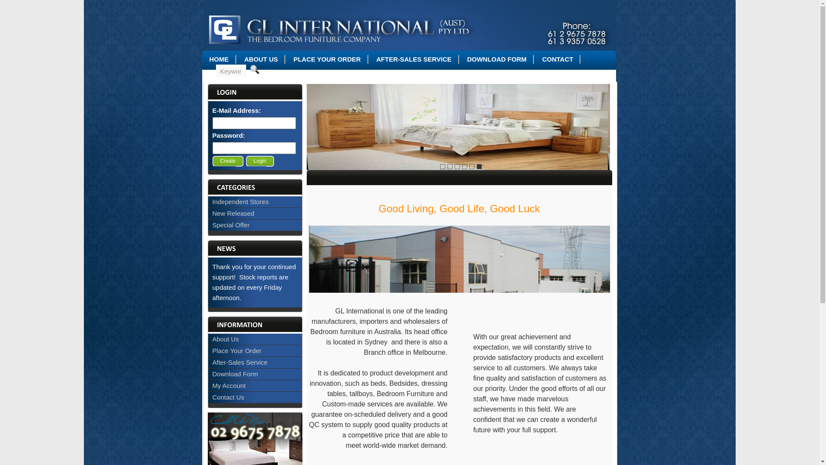  I want to click on Special Offer, so click(231, 225).